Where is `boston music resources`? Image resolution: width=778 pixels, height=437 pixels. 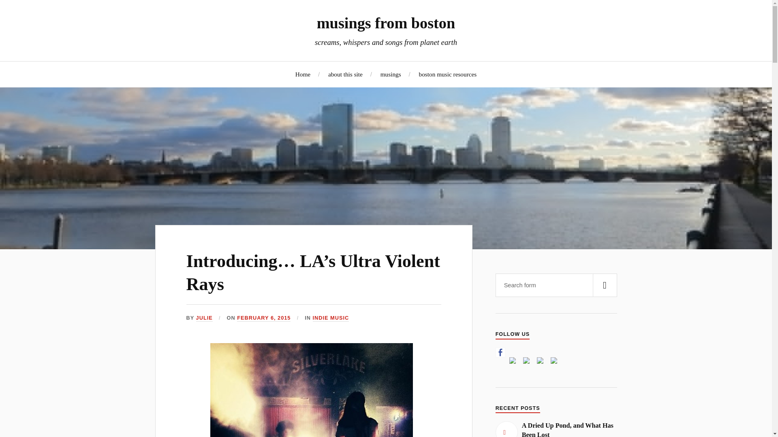 boston music resources is located at coordinates (448, 74).